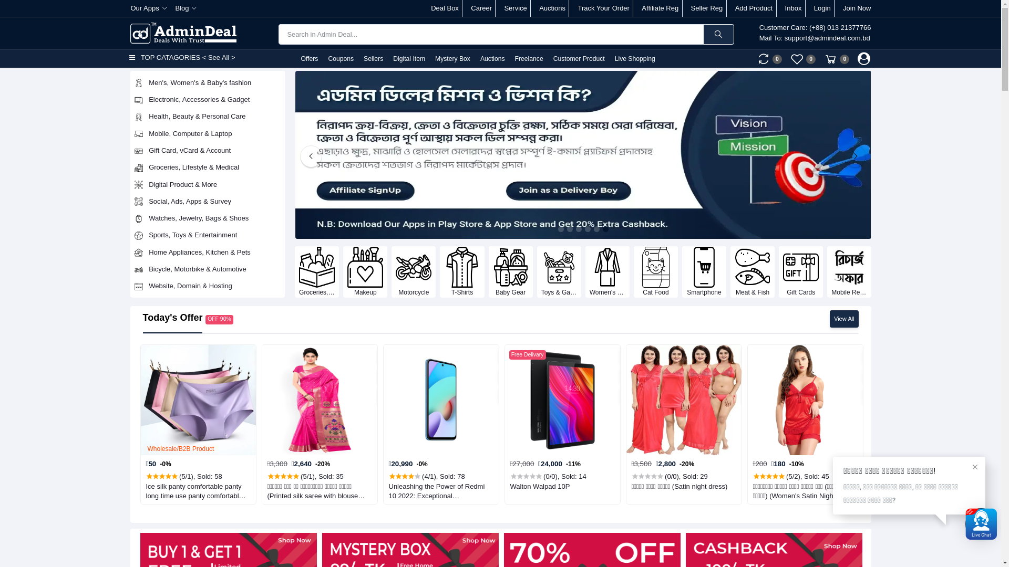 Image resolution: width=1009 pixels, height=567 pixels. What do you see at coordinates (579, 59) in the screenshot?
I see `Customer Product` at bounding box center [579, 59].